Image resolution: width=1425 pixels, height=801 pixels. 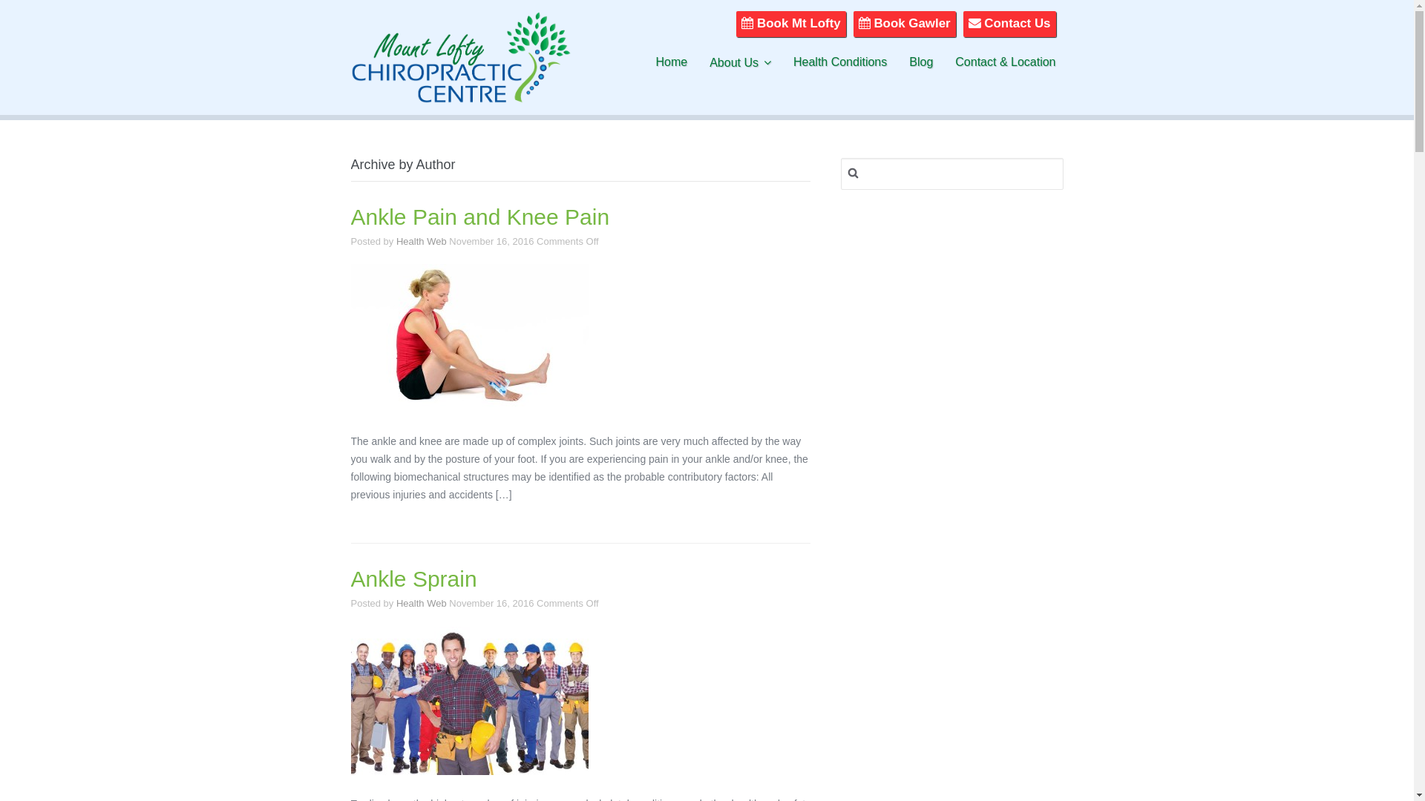 I want to click on Book Gawler, so click(x=905, y=24).